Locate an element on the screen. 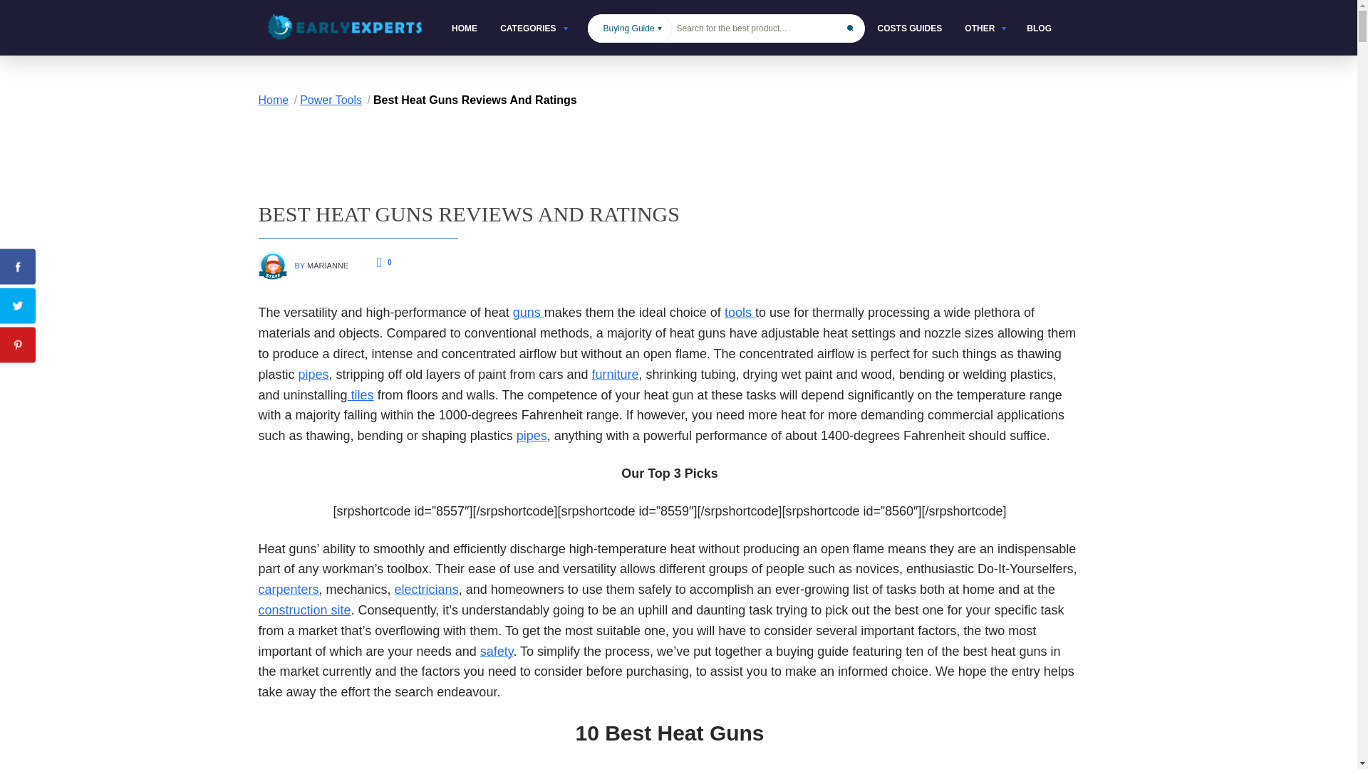  EarlyExperts is located at coordinates (344, 27).